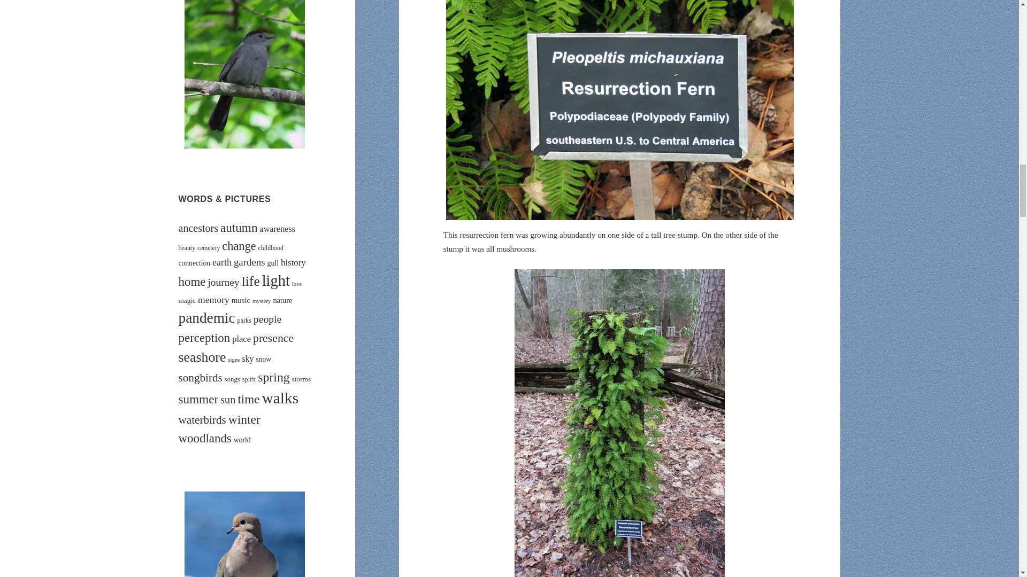 Image resolution: width=1027 pixels, height=577 pixels. I want to click on autumn, so click(239, 227).